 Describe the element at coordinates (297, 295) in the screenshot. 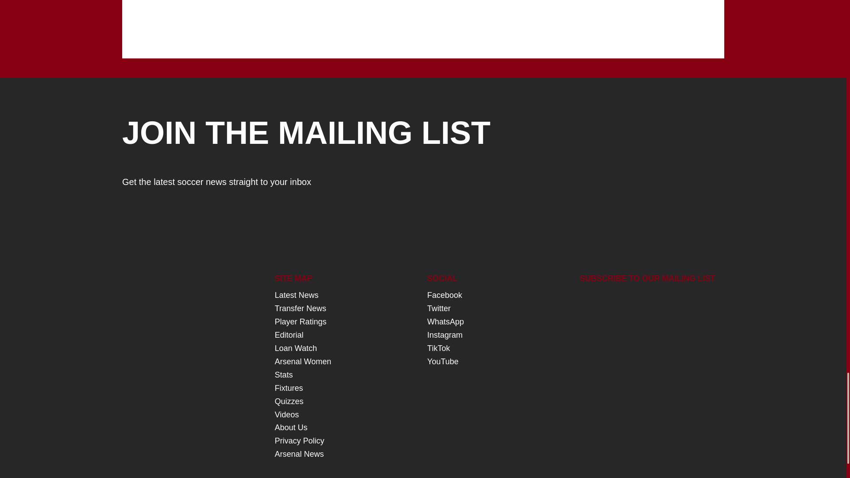

I see `Latest News` at that location.